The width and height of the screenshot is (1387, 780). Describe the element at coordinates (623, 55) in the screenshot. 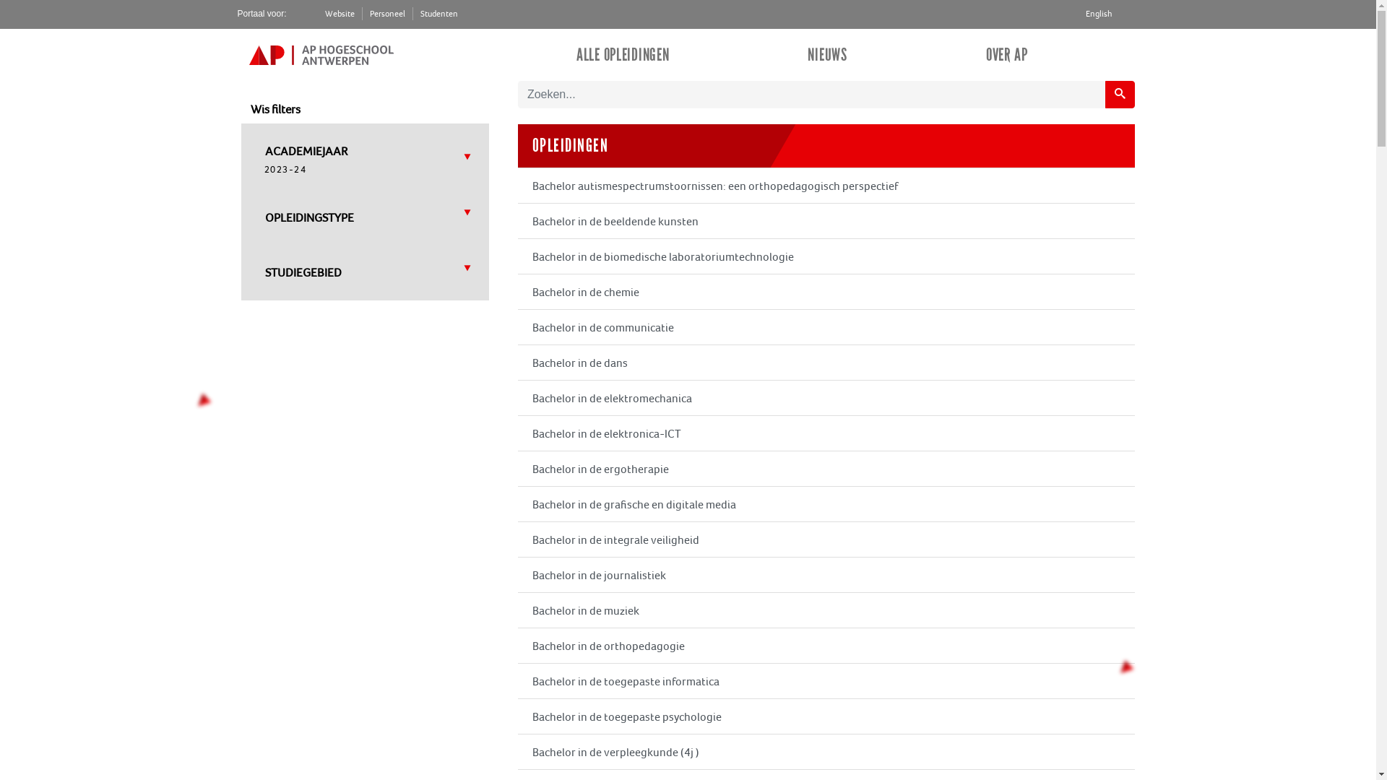

I see `ALLE OPLEIDINGEN` at that location.